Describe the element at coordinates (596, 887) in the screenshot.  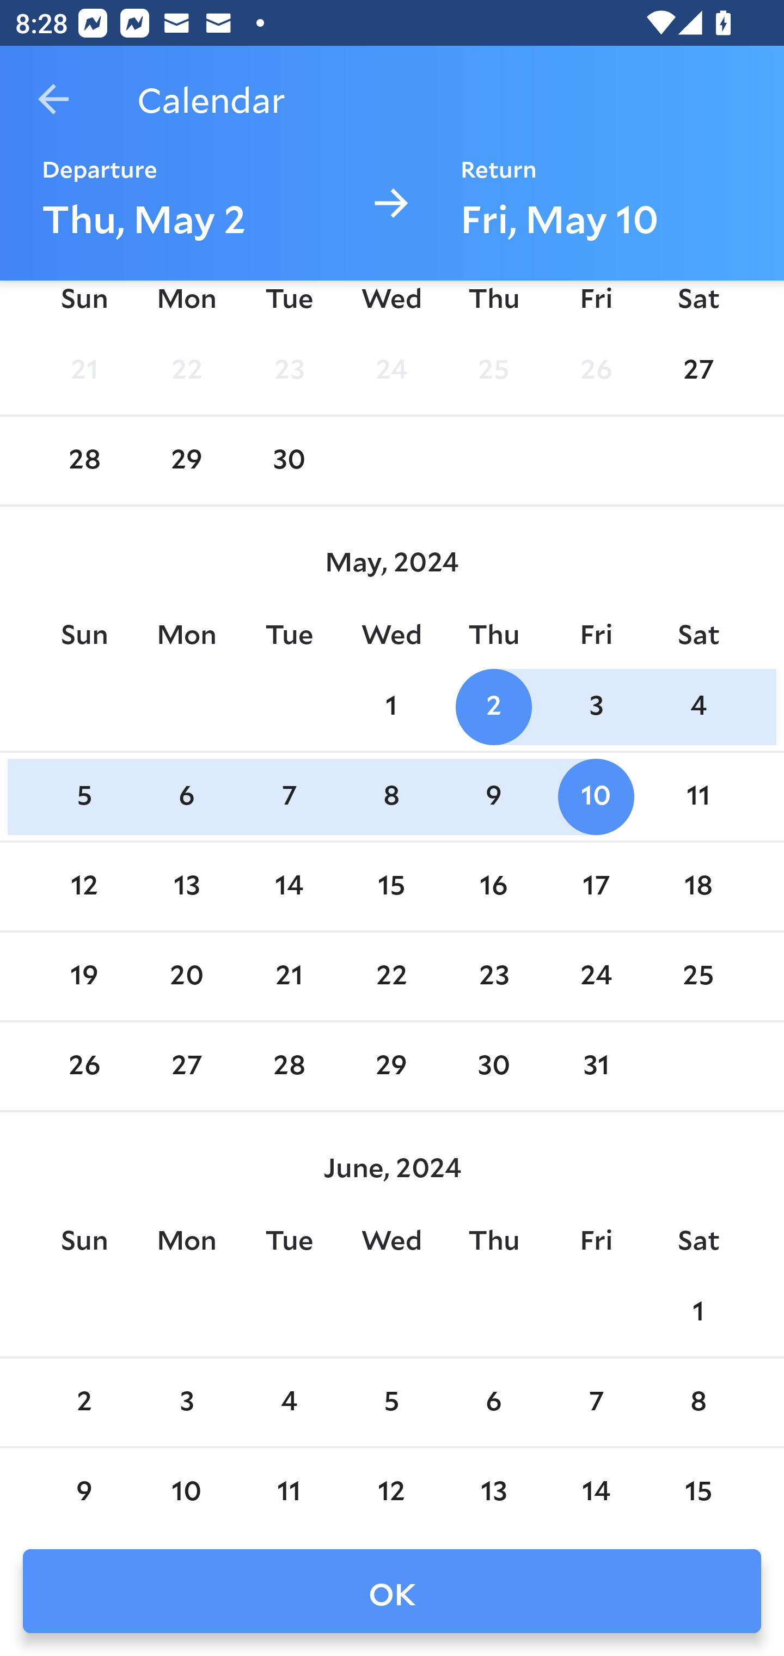
I see `17` at that location.